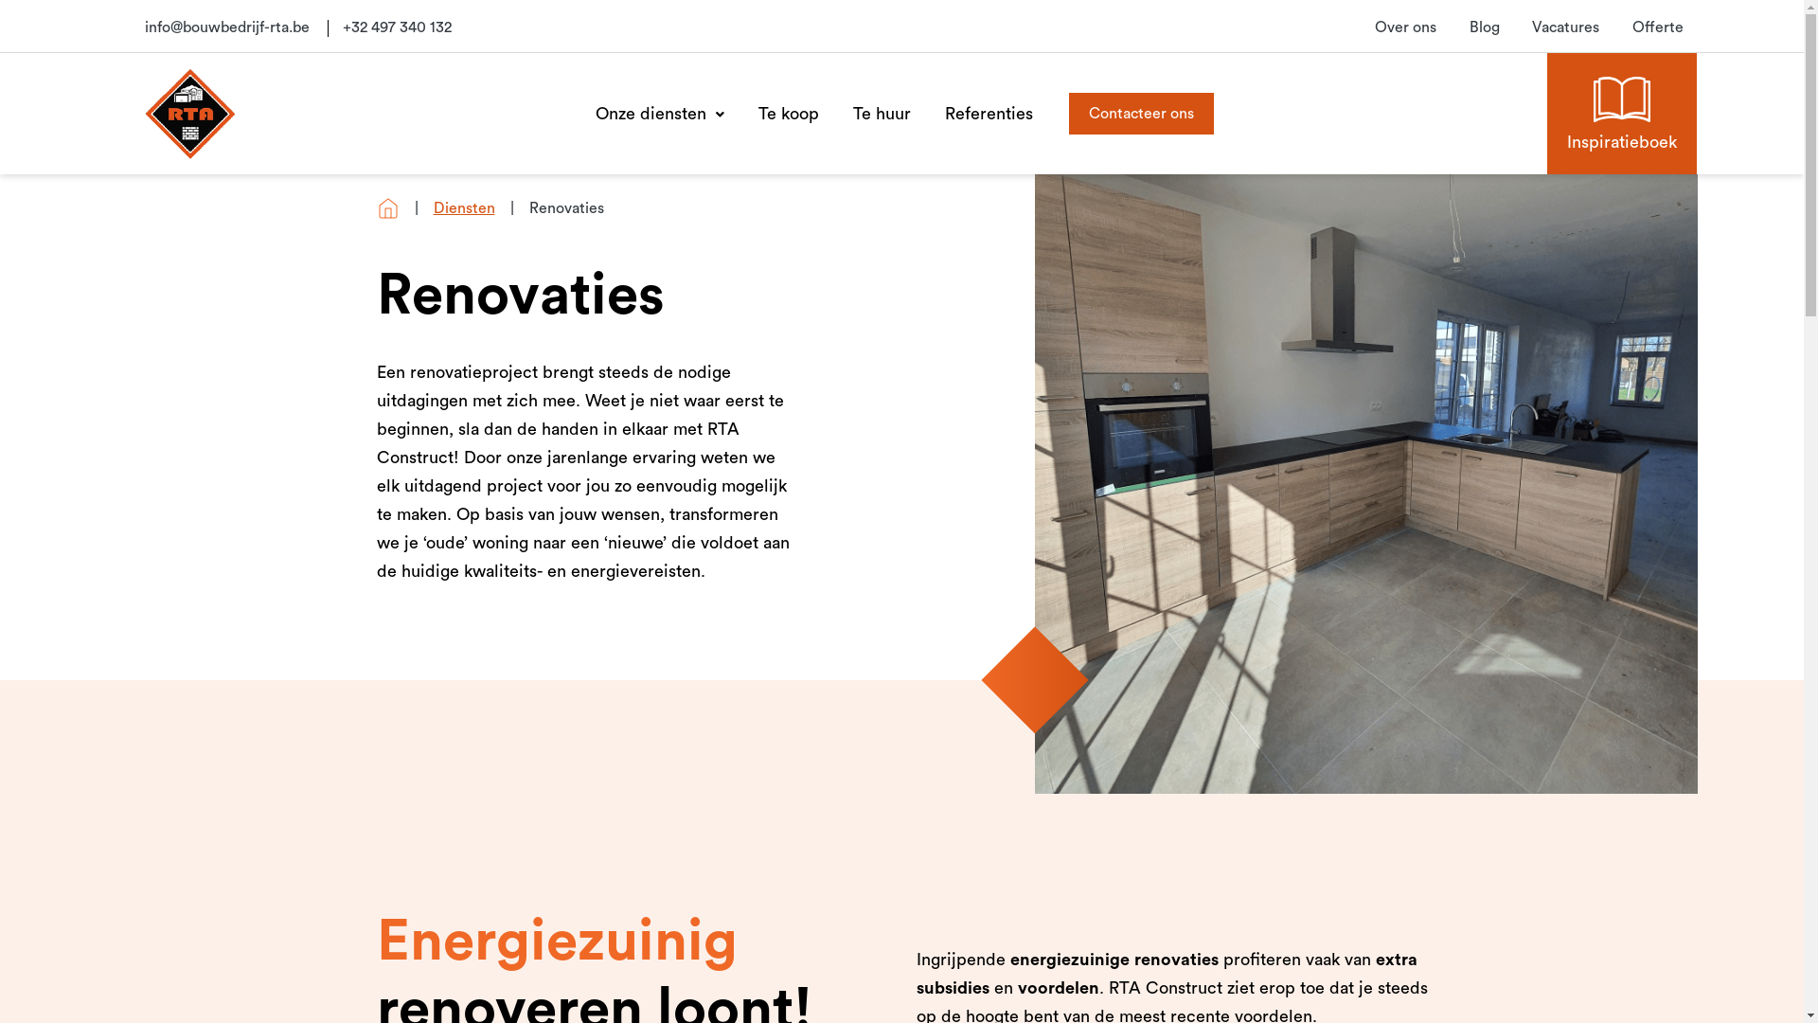 The image size is (1818, 1023). Describe the element at coordinates (1405, 28) in the screenshot. I see `Over ons` at that location.